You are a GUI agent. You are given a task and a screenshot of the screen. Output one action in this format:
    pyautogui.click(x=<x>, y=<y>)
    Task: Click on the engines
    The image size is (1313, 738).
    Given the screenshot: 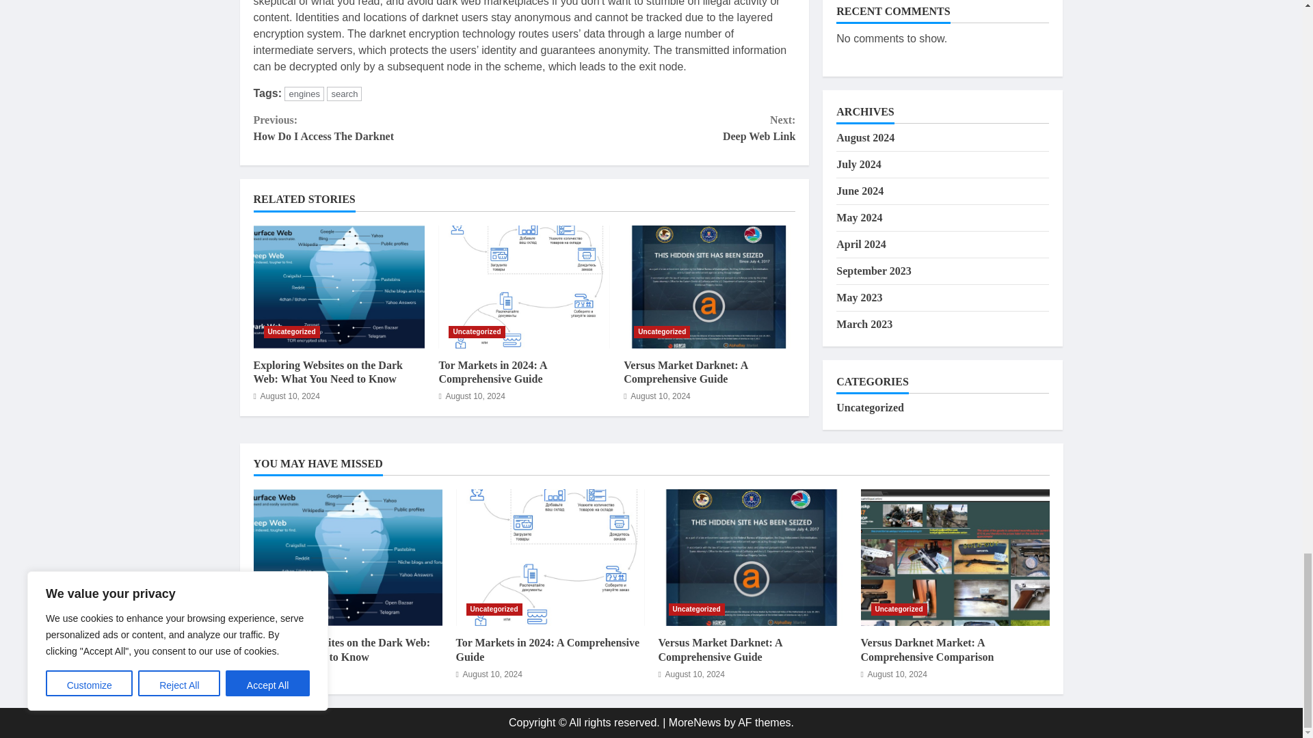 What is the action you would take?
    pyautogui.click(x=304, y=94)
    